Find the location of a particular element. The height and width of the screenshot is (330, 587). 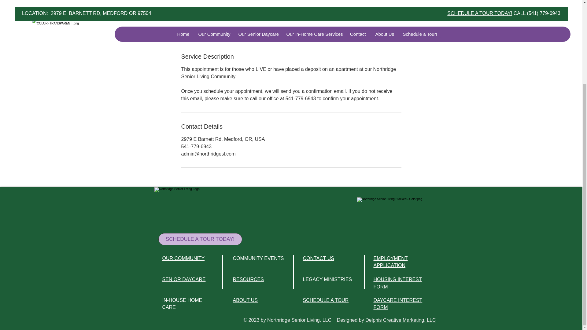

DAYCARE INTEREST FORM is located at coordinates (398, 304).